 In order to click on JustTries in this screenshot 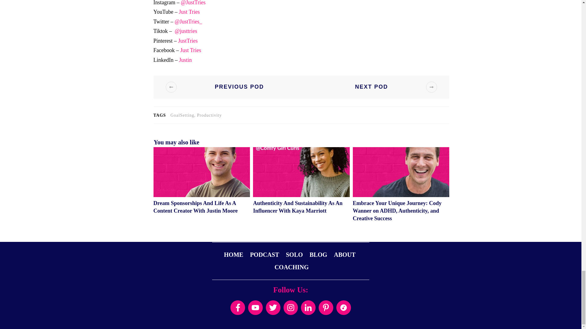, I will do `click(187, 41)`.